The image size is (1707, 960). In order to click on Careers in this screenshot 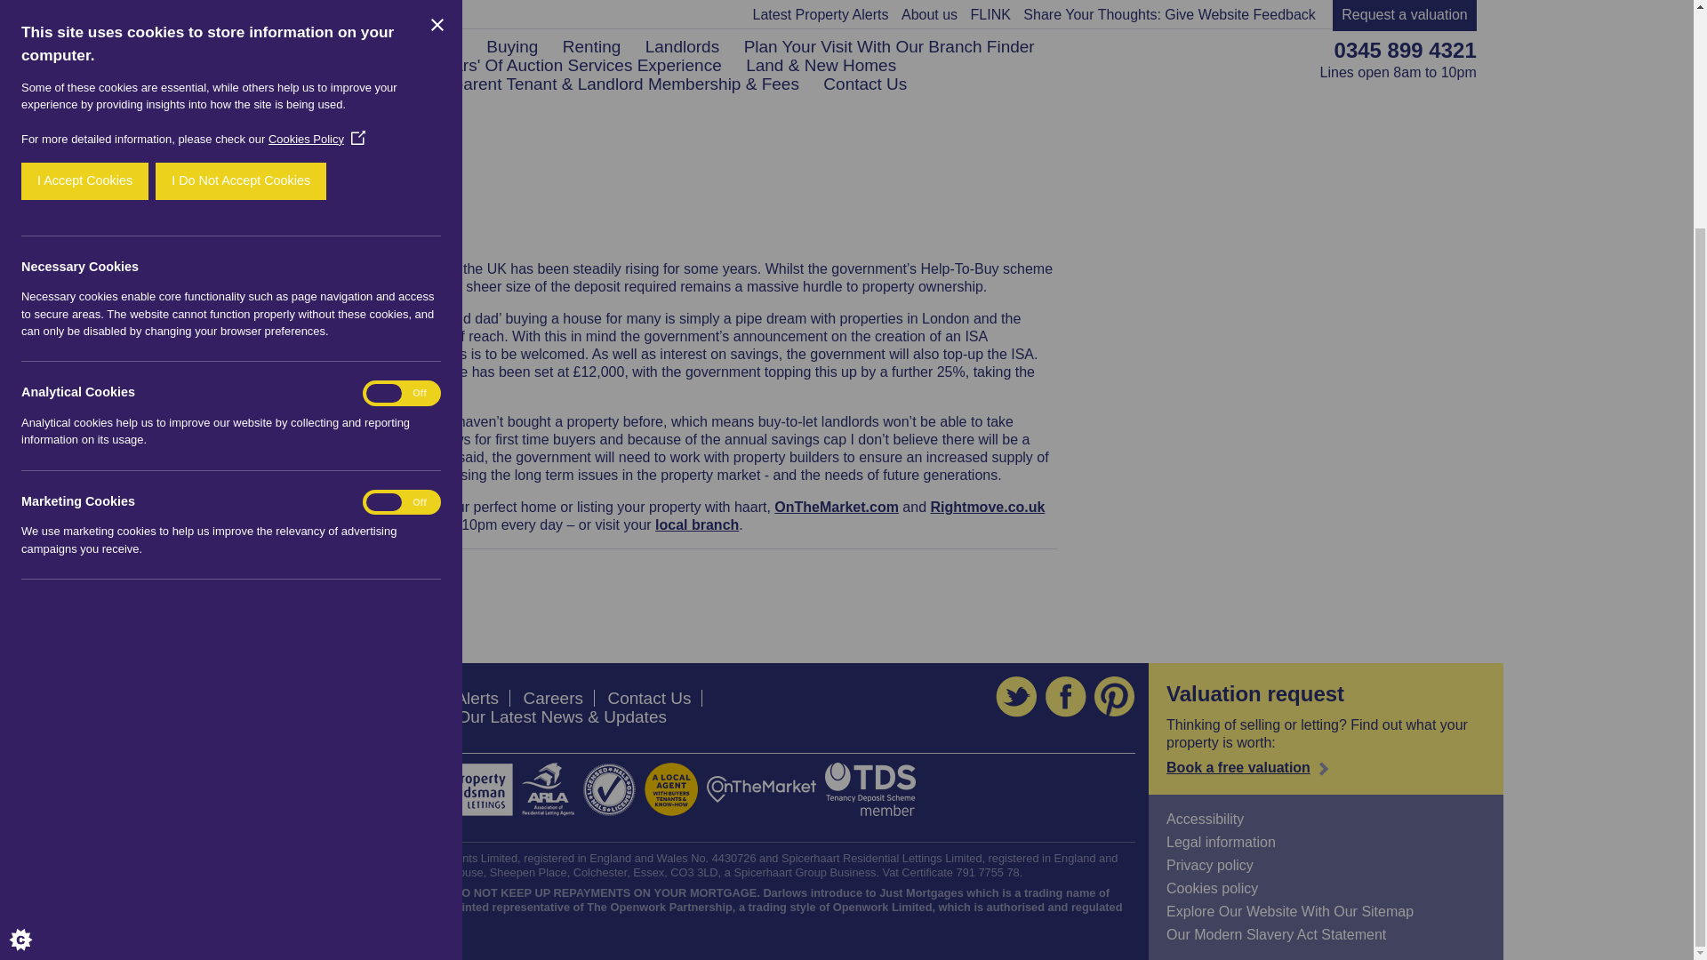, I will do `click(553, 698)`.